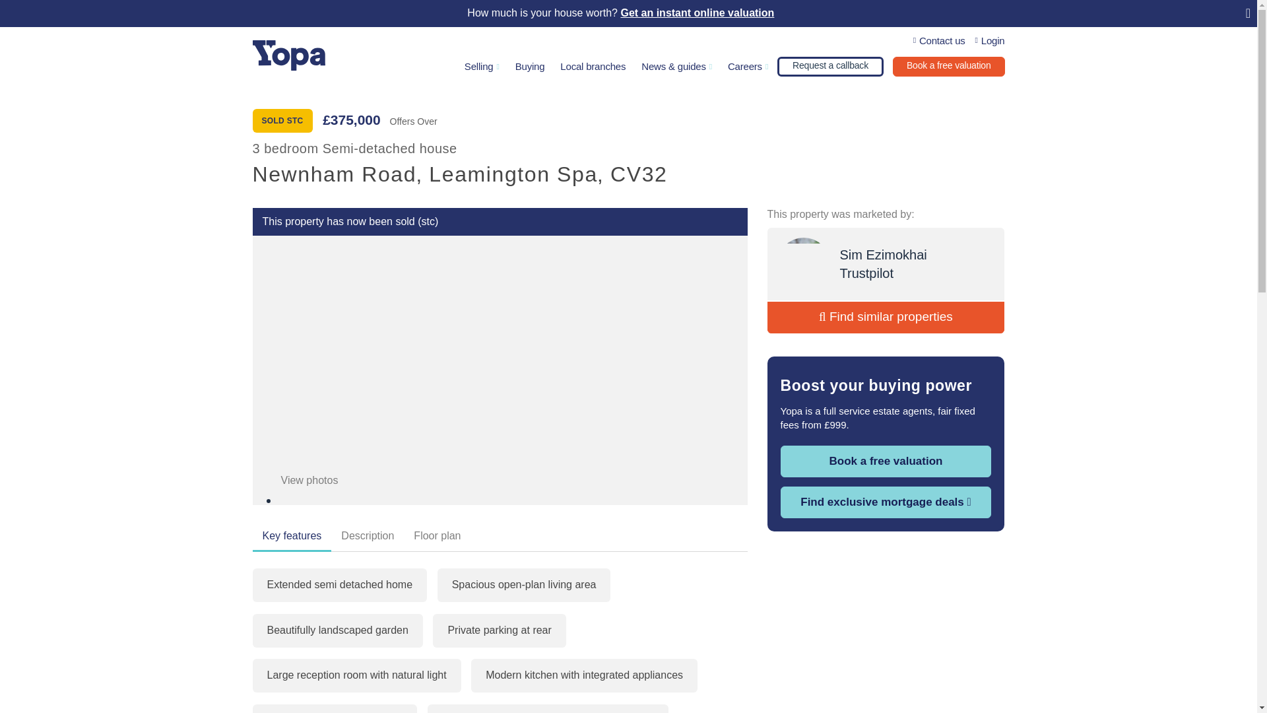 The image size is (1267, 713). What do you see at coordinates (830, 66) in the screenshot?
I see `Request a callback` at bounding box center [830, 66].